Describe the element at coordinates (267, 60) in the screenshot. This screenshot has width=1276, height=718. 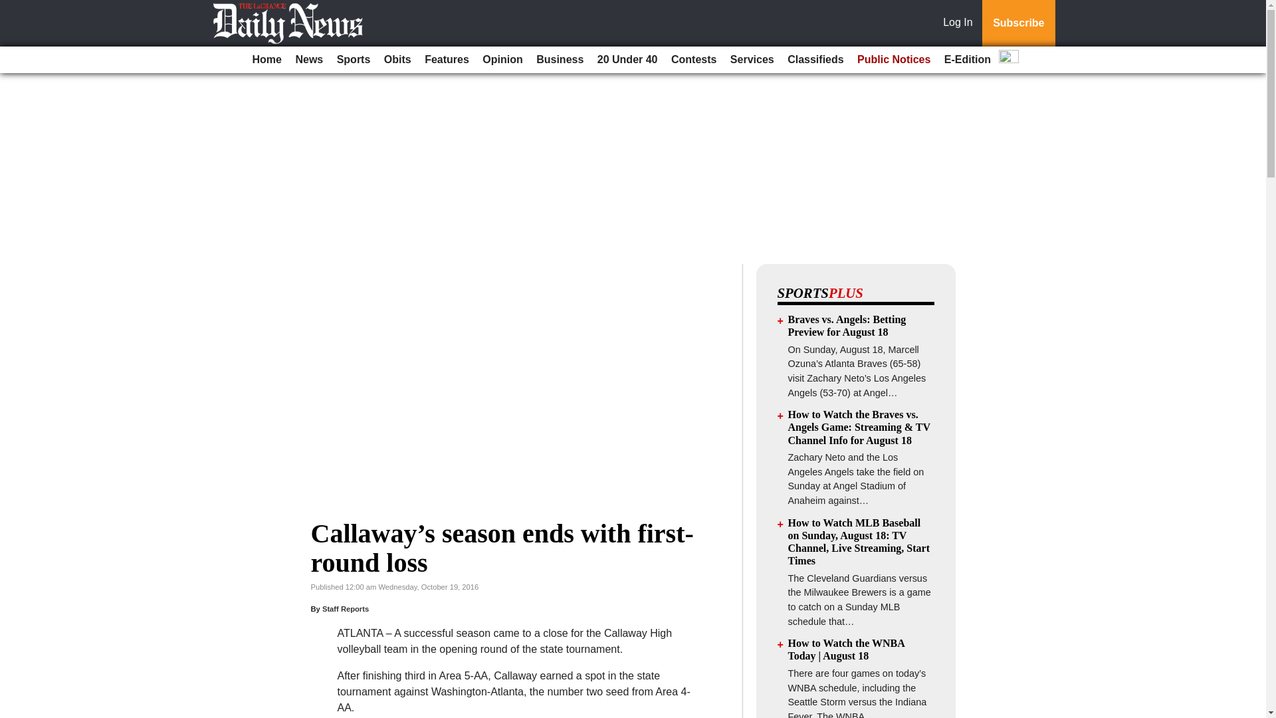
I see `Home` at that location.